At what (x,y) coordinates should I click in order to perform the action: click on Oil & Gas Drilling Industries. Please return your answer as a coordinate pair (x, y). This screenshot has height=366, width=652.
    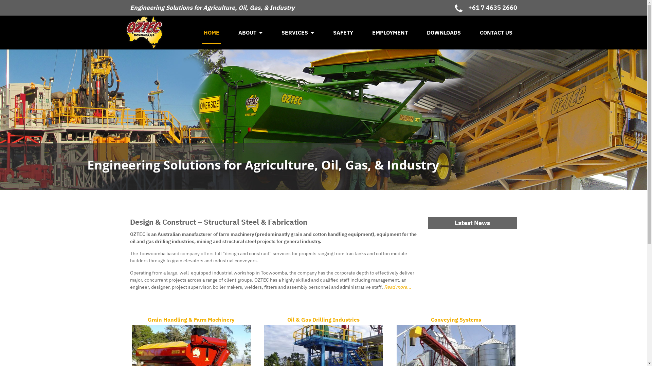
    Looking at the image, I should click on (324, 359).